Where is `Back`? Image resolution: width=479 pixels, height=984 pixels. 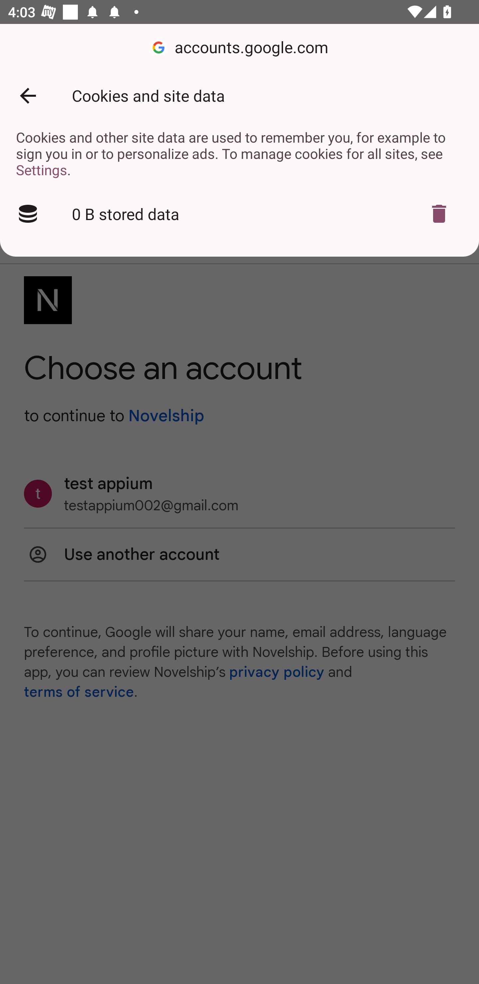 Back is located at coordinates (28, 96).